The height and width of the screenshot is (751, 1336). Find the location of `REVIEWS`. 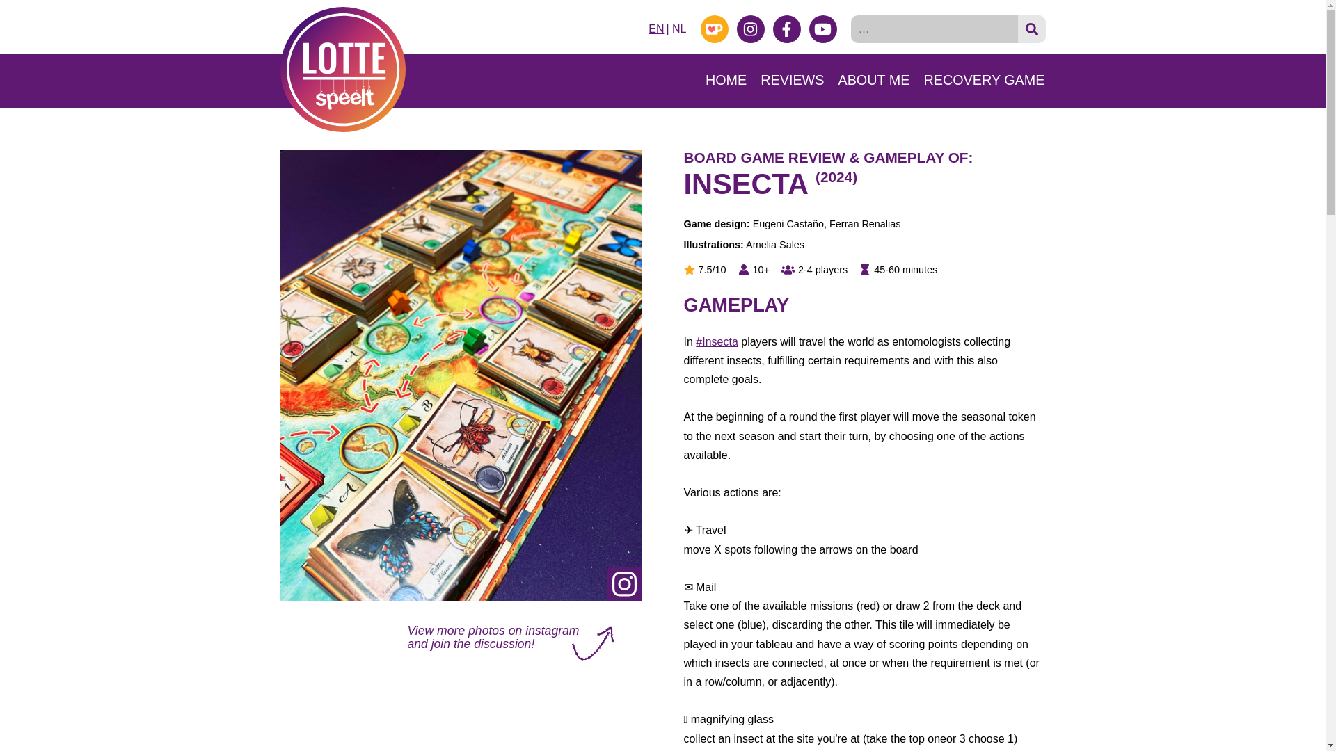

REVIEWS is located at coordinates (792, 80).